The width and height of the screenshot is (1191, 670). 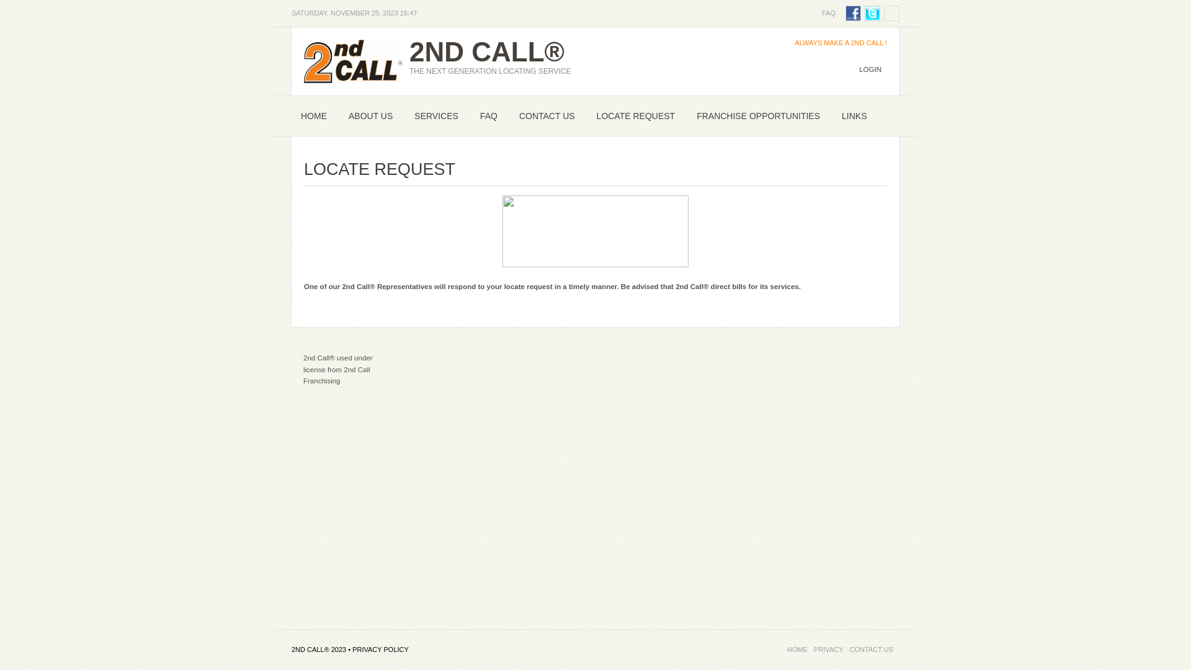 I want to click on LINKS, so click(x=854, y=116).